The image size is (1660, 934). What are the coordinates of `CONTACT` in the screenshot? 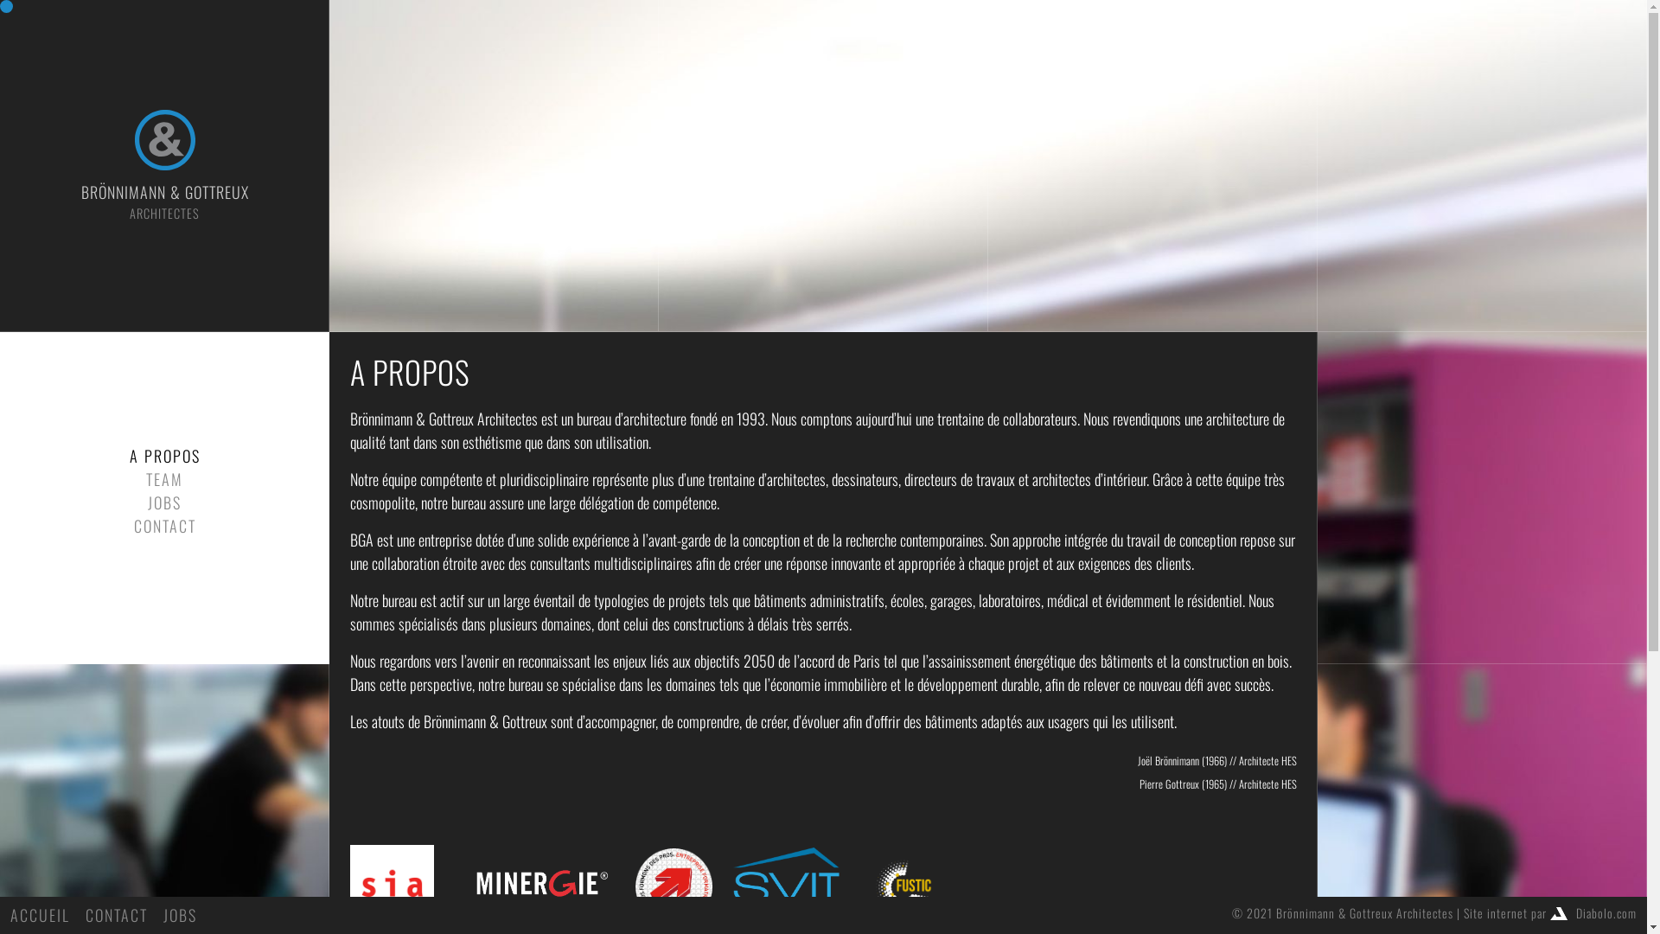 It's located at (164, 526).